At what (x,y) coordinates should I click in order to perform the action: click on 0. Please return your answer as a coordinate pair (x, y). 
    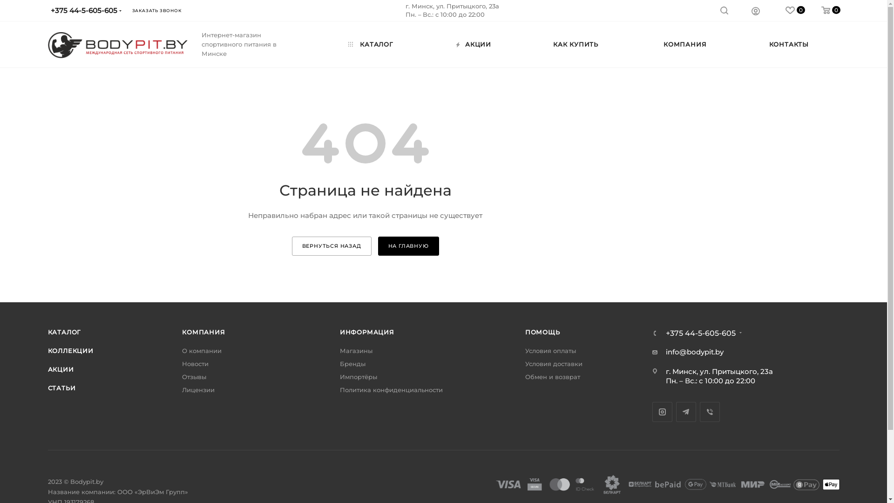
    Looking at the image, I should click on (822, 11).